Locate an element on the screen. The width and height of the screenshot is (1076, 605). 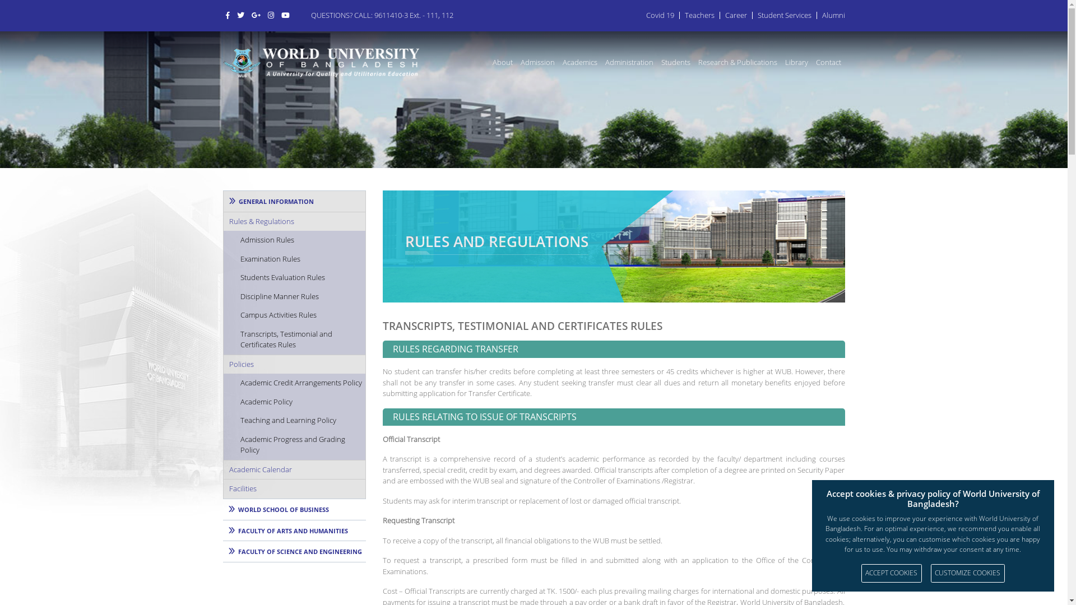
ACCEPT COOKIES is located at coordinates (892, 574).